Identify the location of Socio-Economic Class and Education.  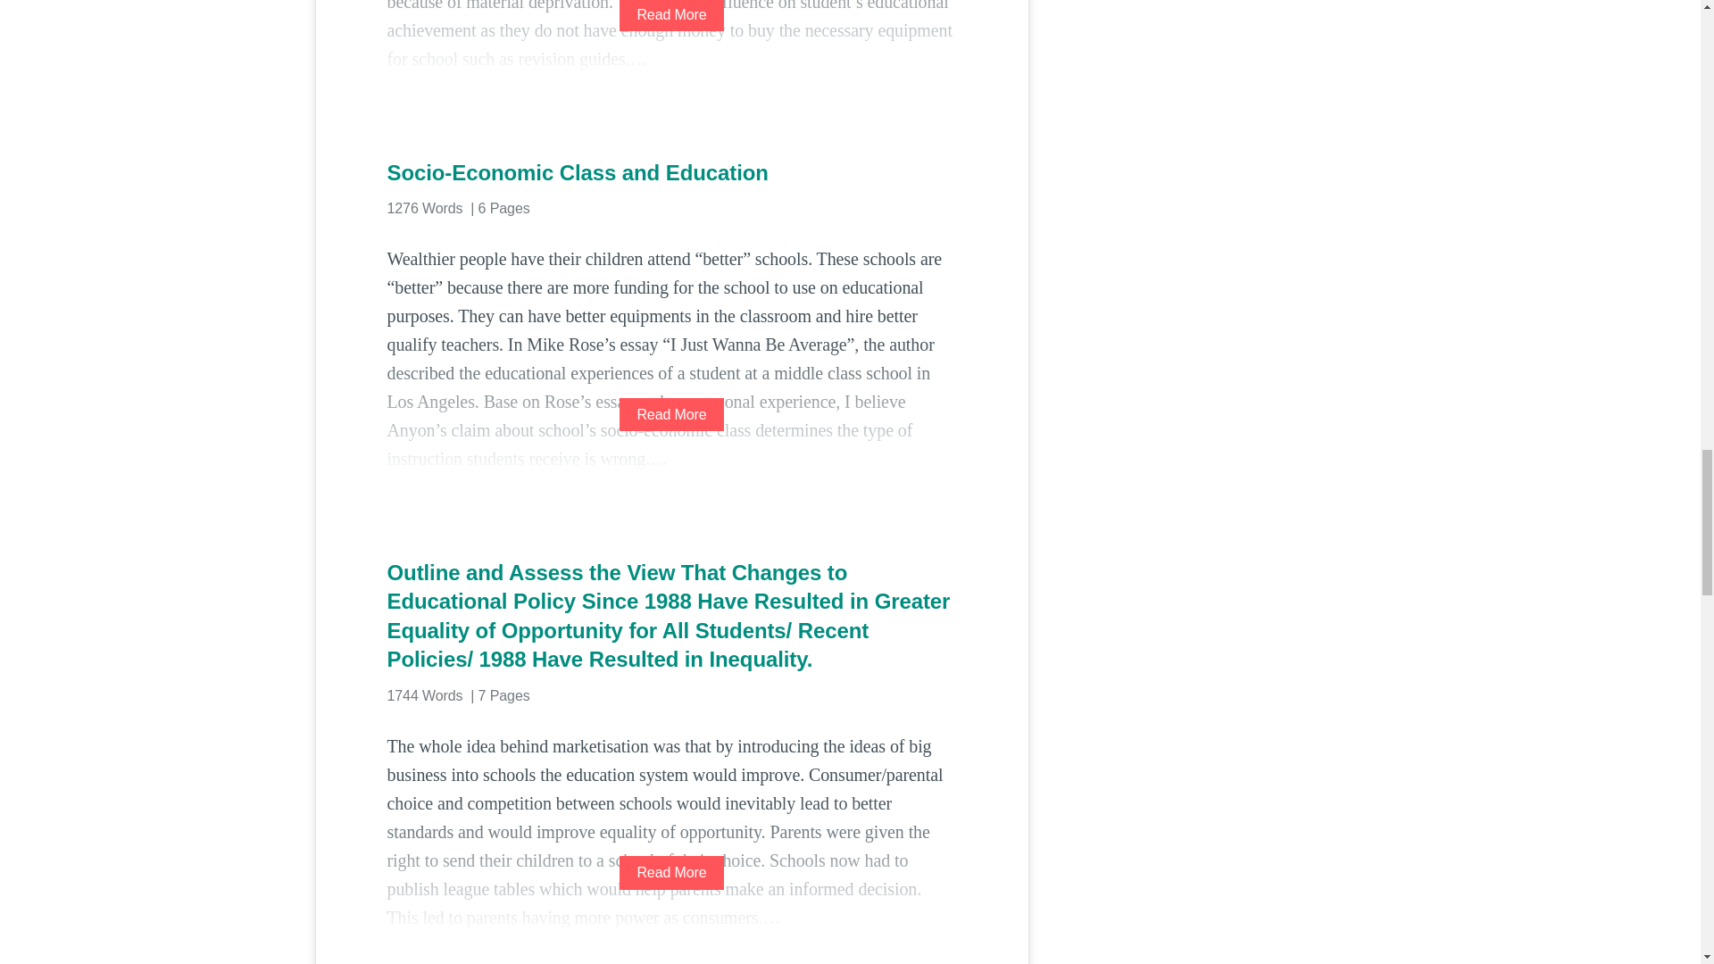
(671, 173).